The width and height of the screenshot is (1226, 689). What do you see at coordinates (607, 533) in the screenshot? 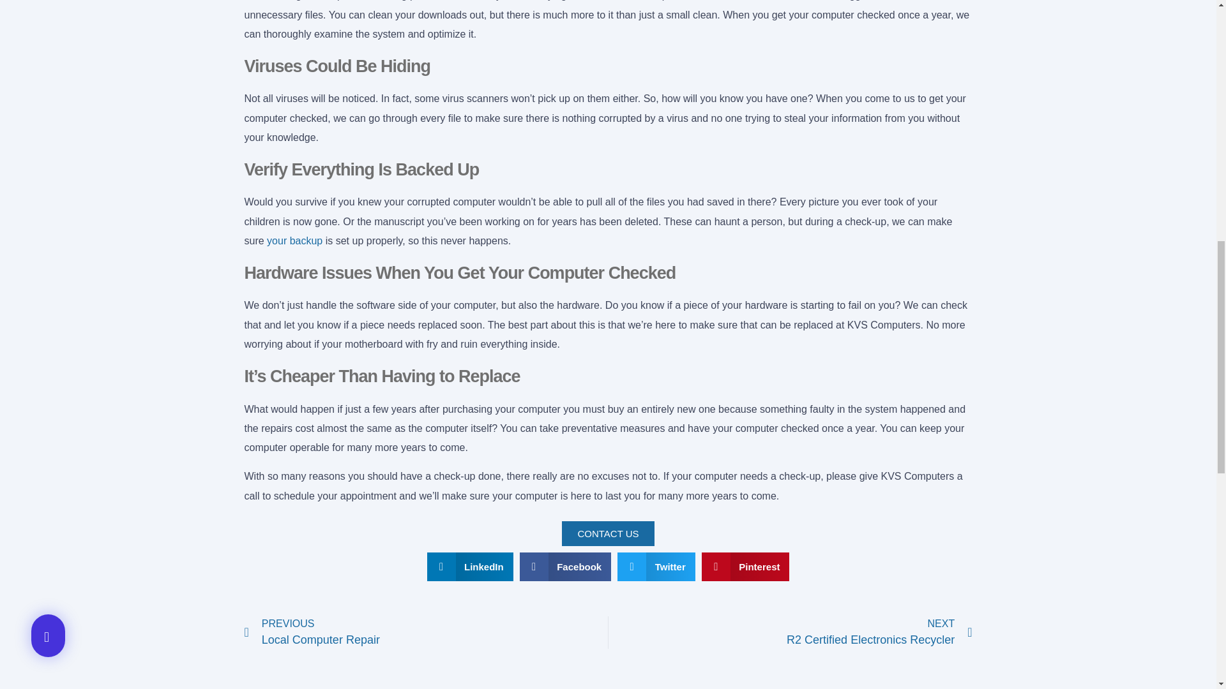
I see `CONTACT US` at bounding box center [607, 533].